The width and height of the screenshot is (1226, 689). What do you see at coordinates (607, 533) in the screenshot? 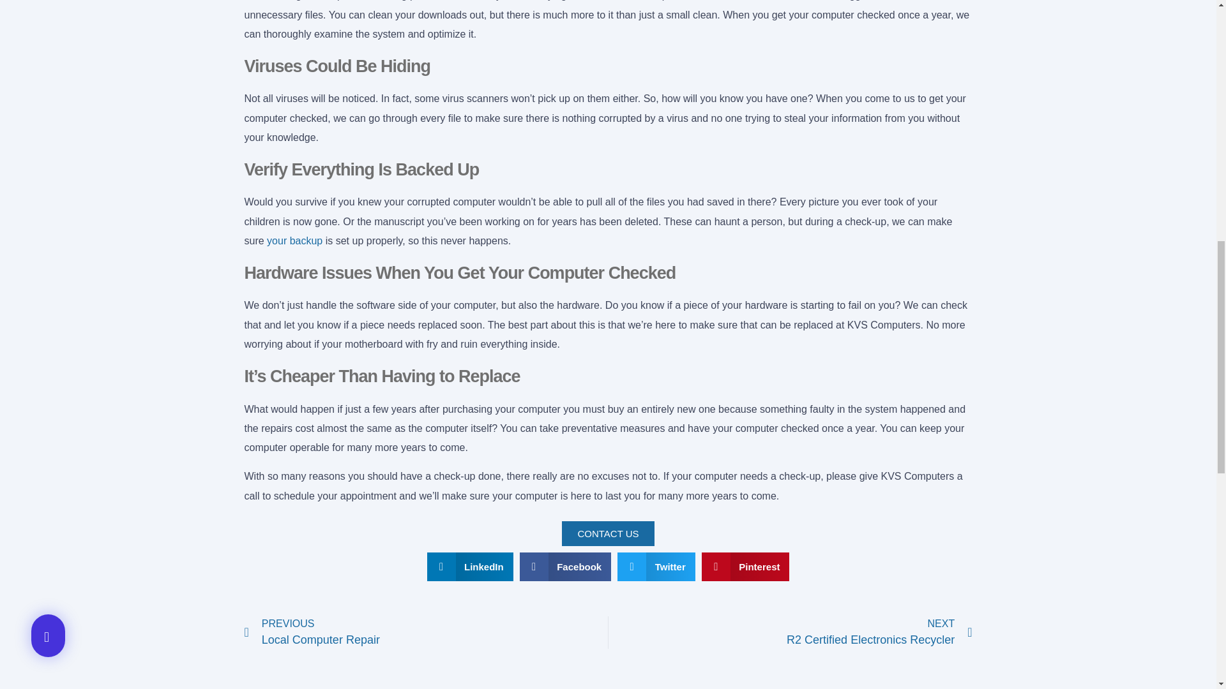
I see `CONTACT US` at bounding box center [607, 533].